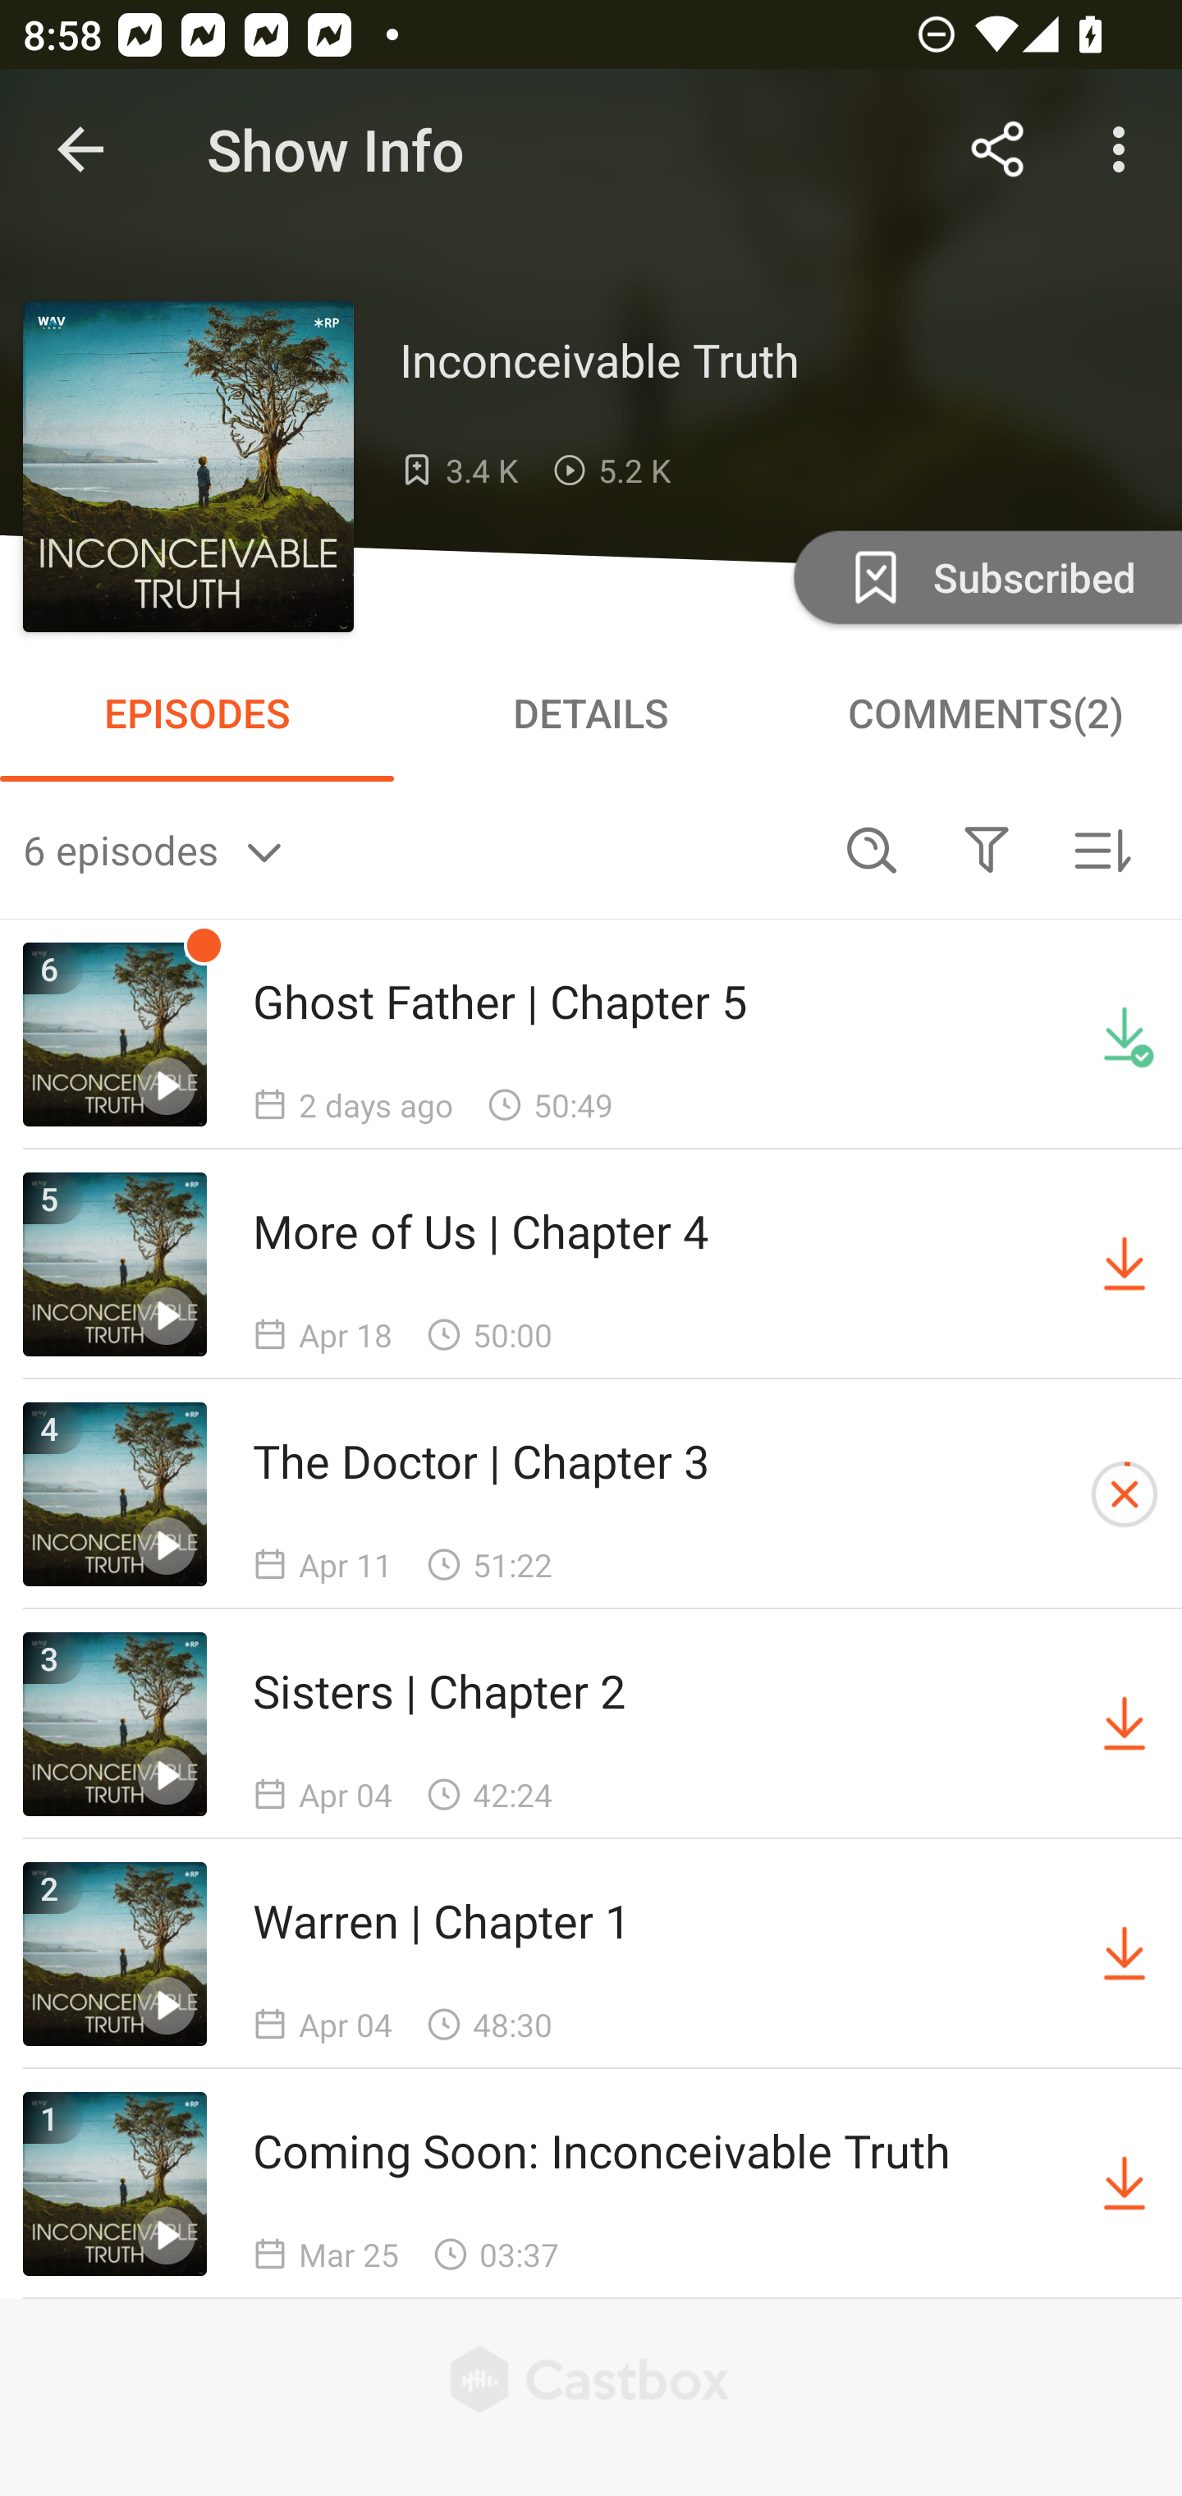  What do you see at coordinates (197, 713) in the screenshot?
I see `EPISODES` at bounding box center [197, 713].